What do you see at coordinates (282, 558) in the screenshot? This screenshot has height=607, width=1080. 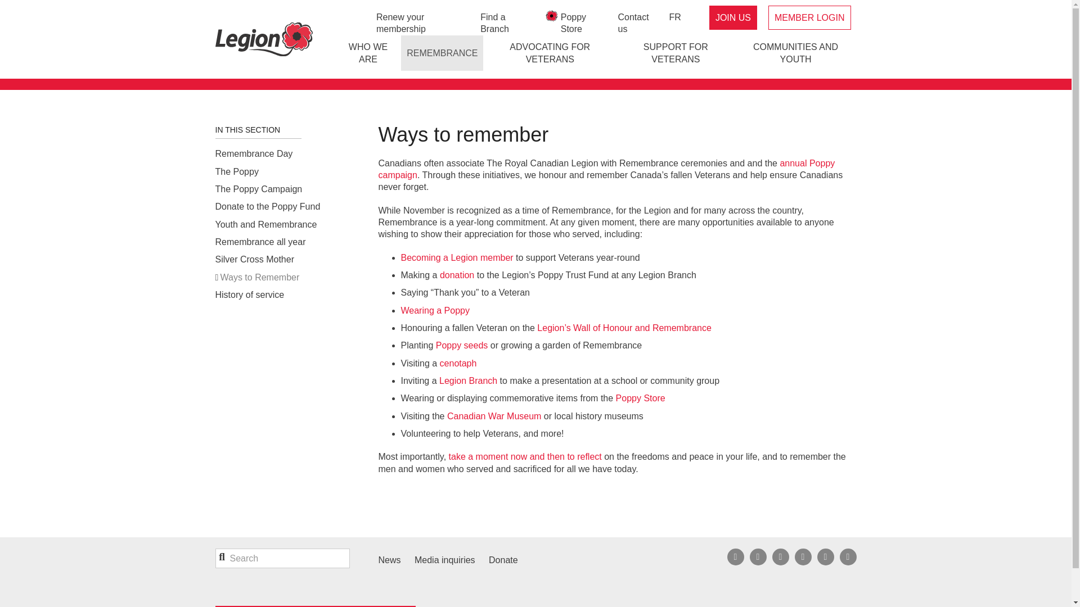 I see `Search input` at bounding box center [282, 558].